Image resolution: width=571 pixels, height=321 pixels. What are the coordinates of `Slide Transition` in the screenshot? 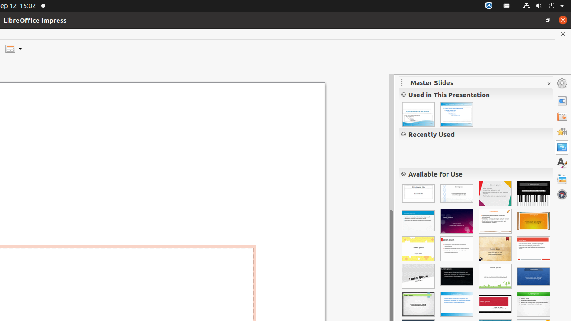 It's located at (562, 116).